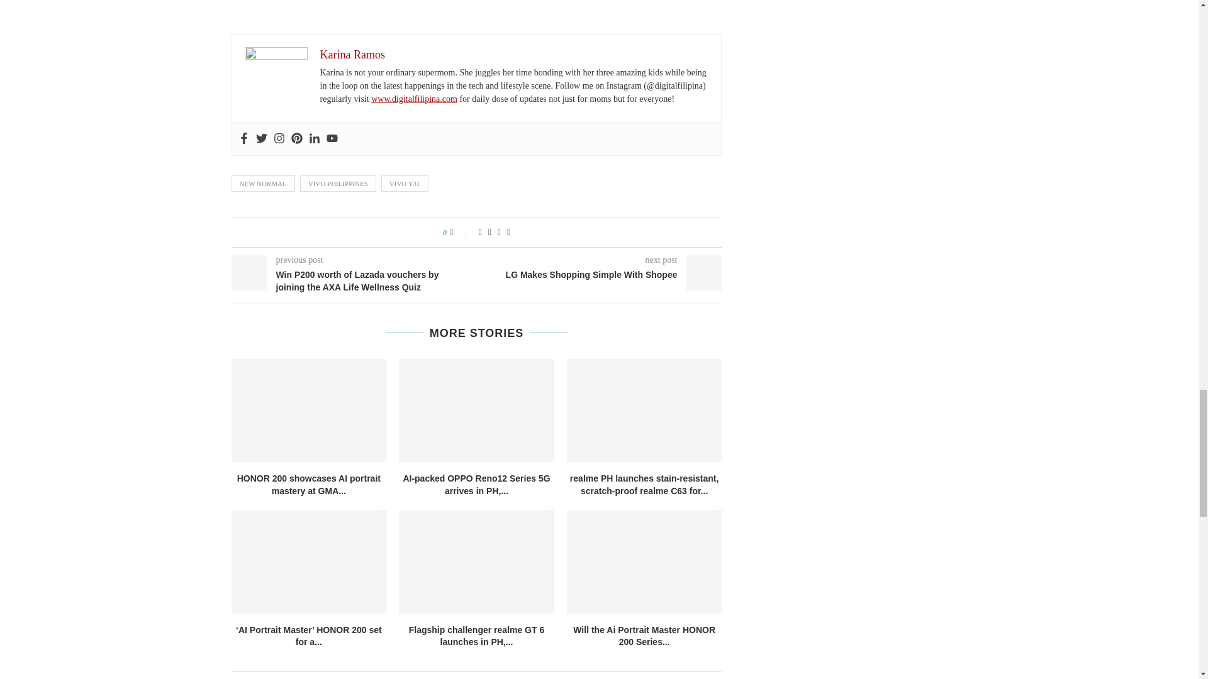 The width and height of the screenshot is (1208, 679). What do you see at coordinates (309, 411) in the screenshot?
I see `HONOR 200 showcases AI portrait mastery at GMA Gala 2024` at bounding box center [309, 411].